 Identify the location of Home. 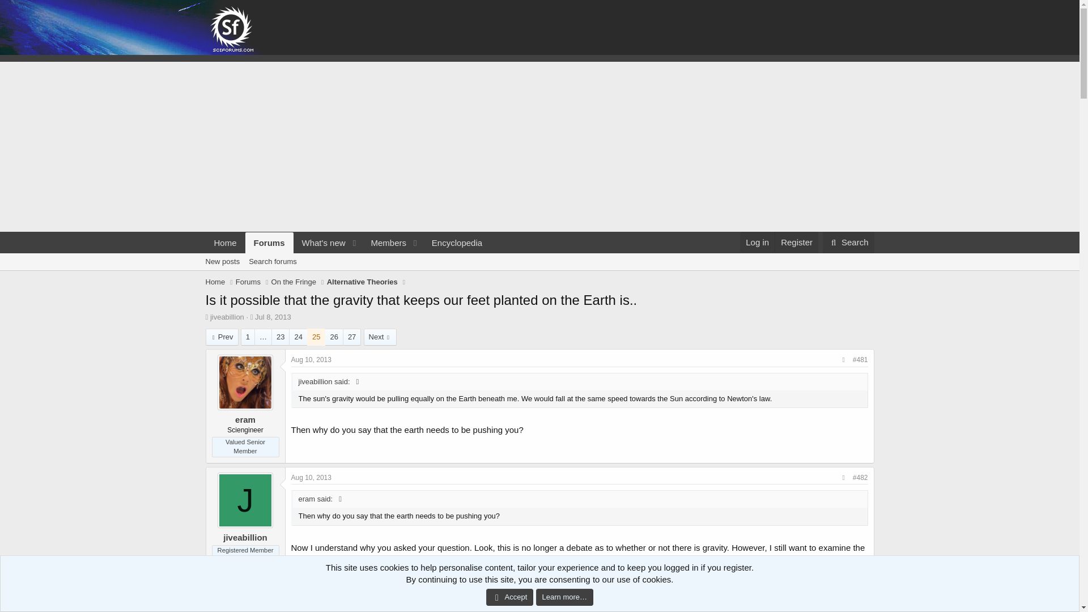
(225, 243).